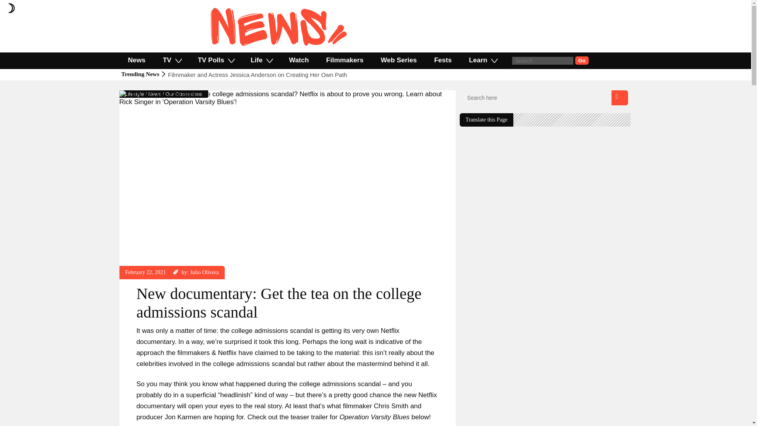 This screenshot has width=757, height=426. What do you see at coordinates (582, 60) in the screenshot?
I see `Go` at bounding box center [582, 60].